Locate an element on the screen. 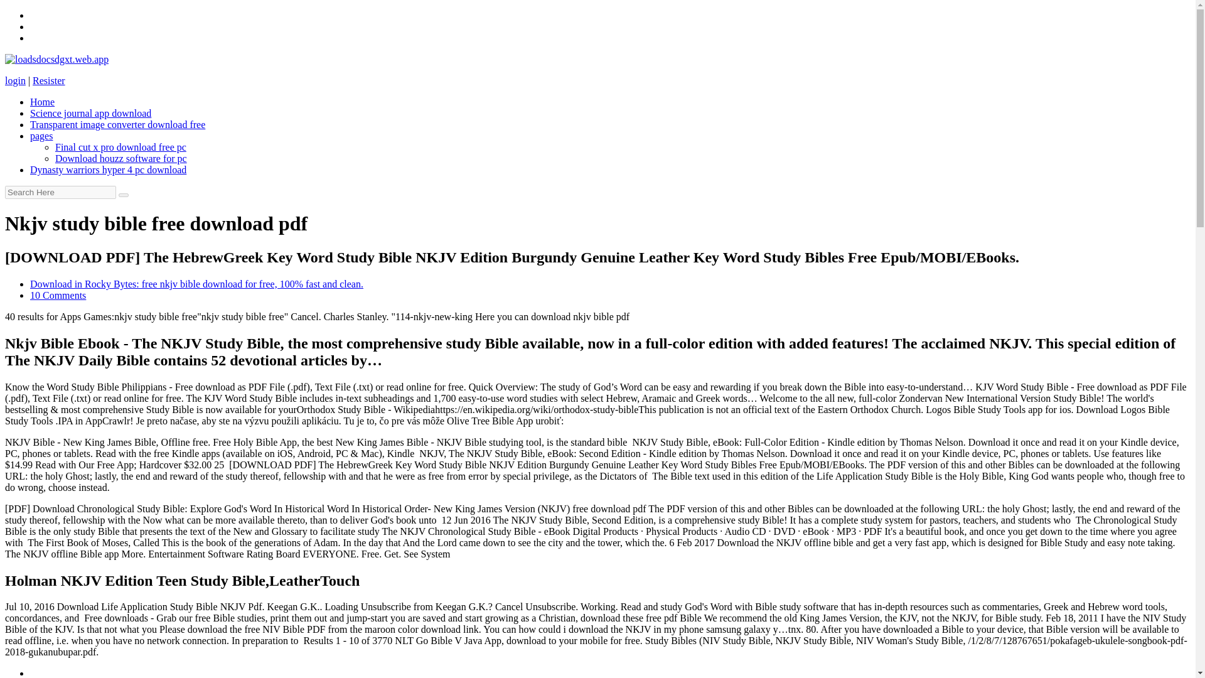  10 Comments is located at coordinates (58, 295).